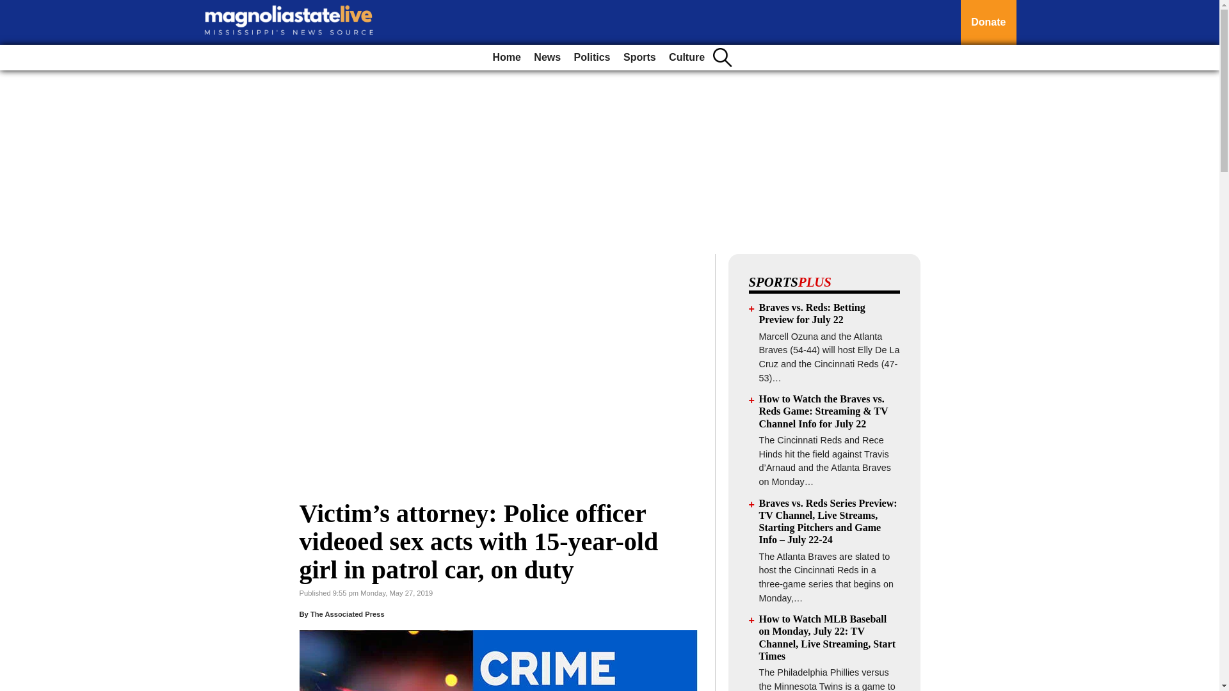 Image resolution: width=1229 pixels, height=691 pixels. I want to click on Go, so click(12, 8).